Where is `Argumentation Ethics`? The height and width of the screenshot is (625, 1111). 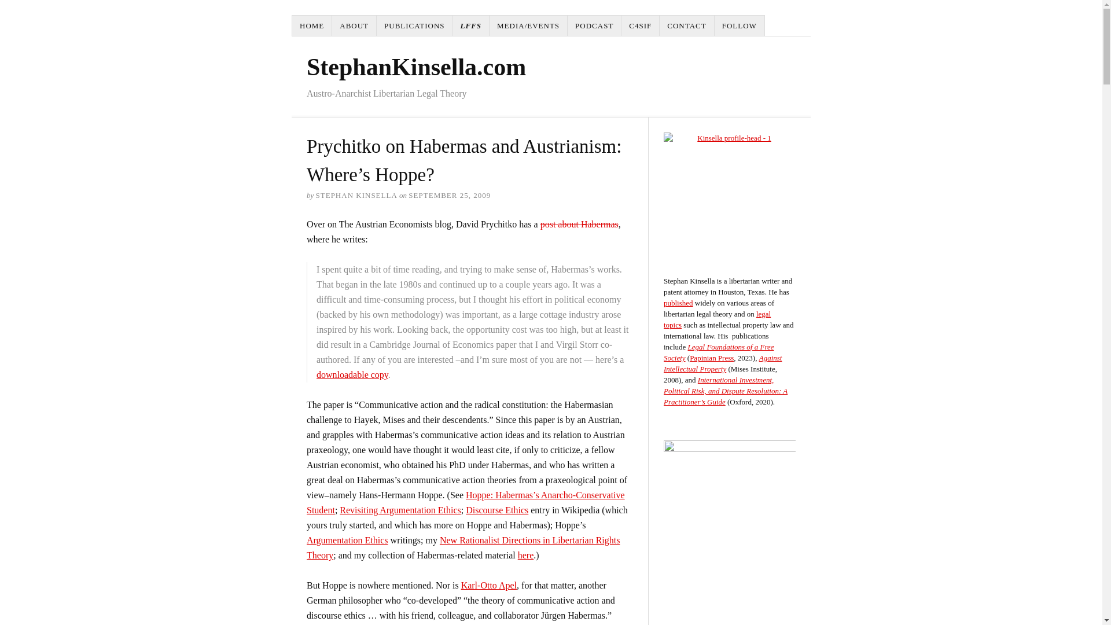 Argumentation Ethics is located at coordinates (347, 539).